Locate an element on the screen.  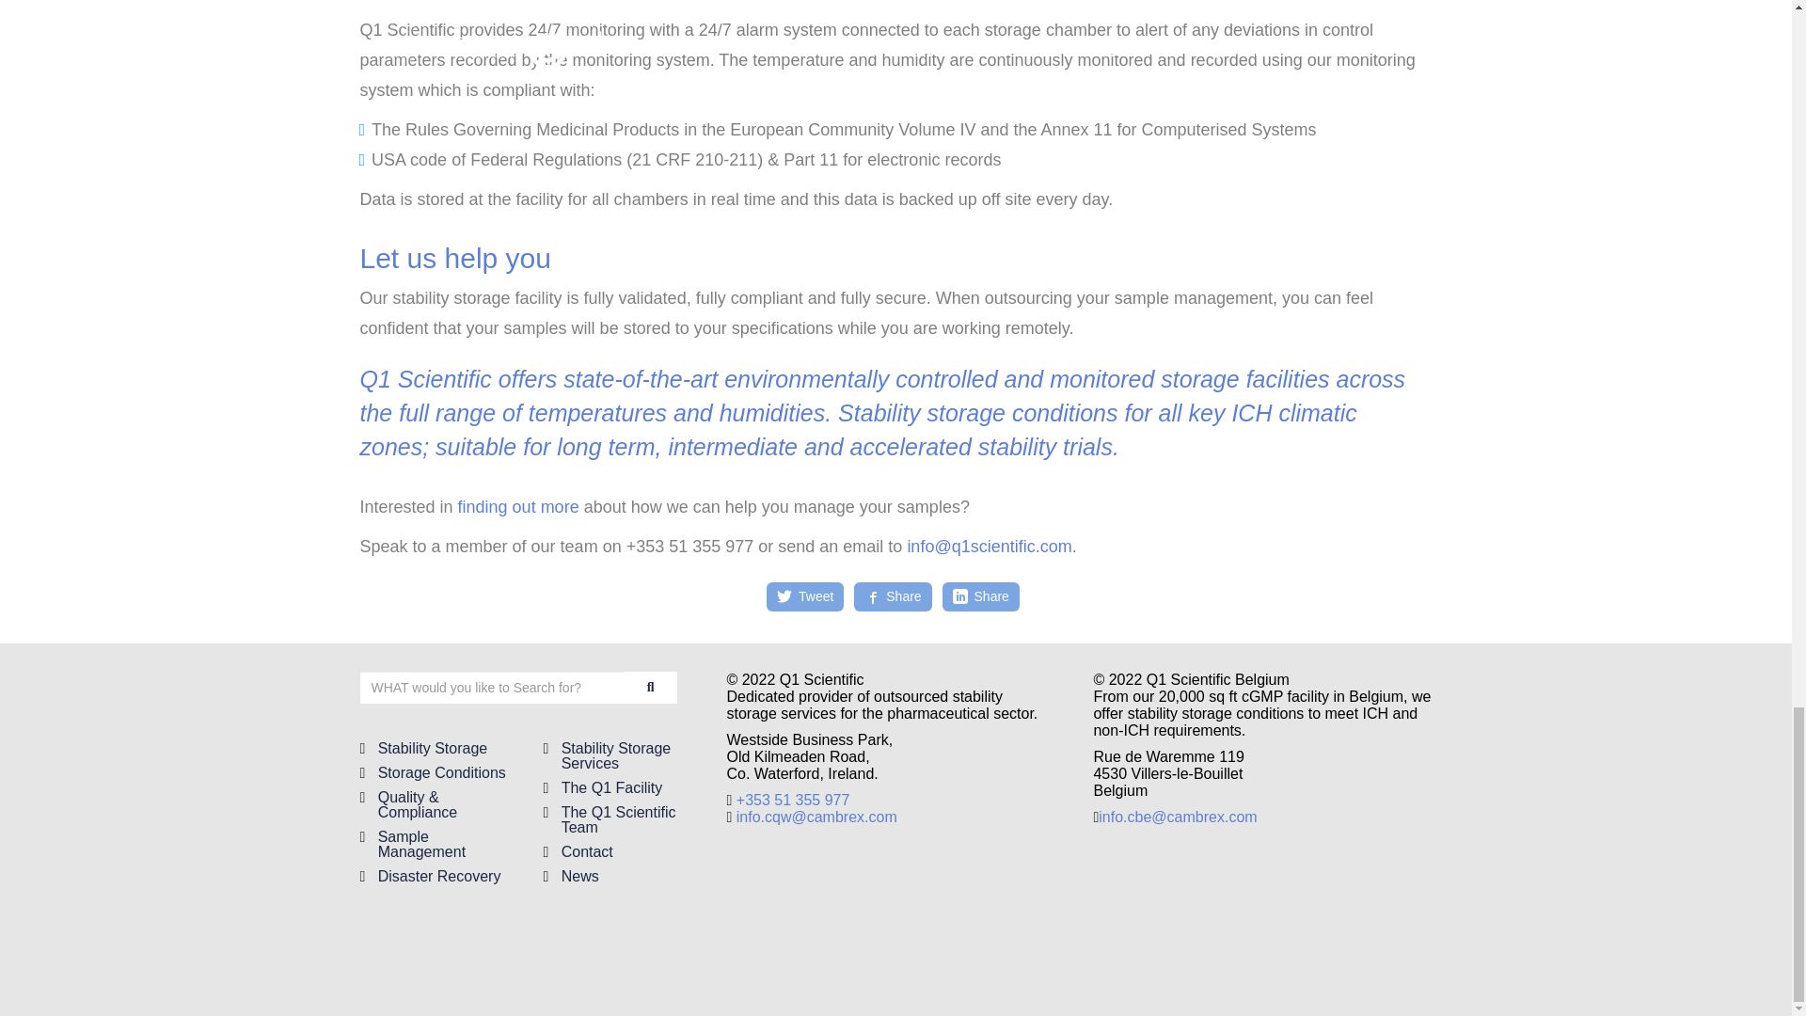
Storage Conditions is located at coordinates (441, 773).